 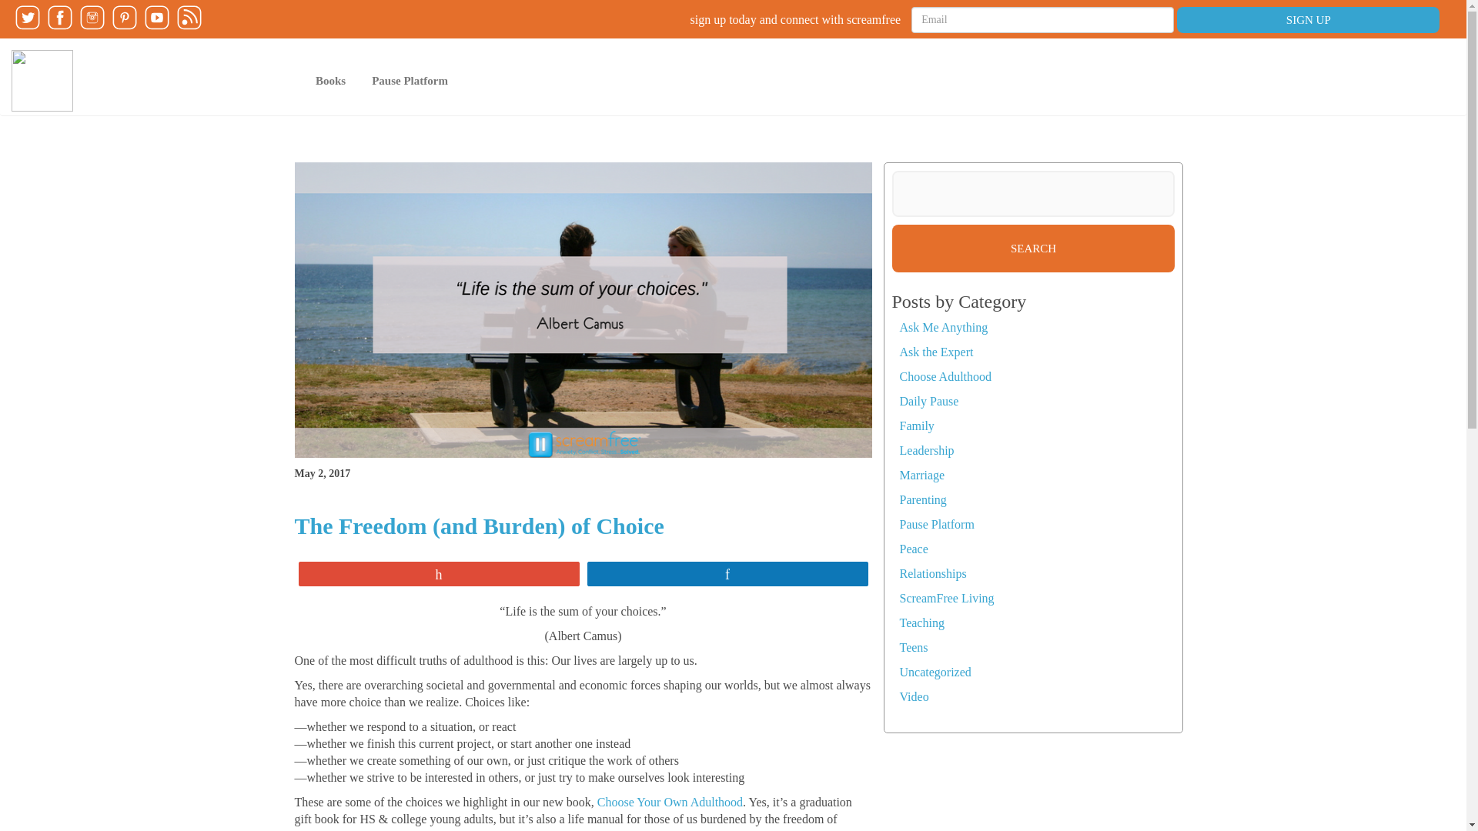 I want to click on Pause Platform, so click(x=410, y=80).